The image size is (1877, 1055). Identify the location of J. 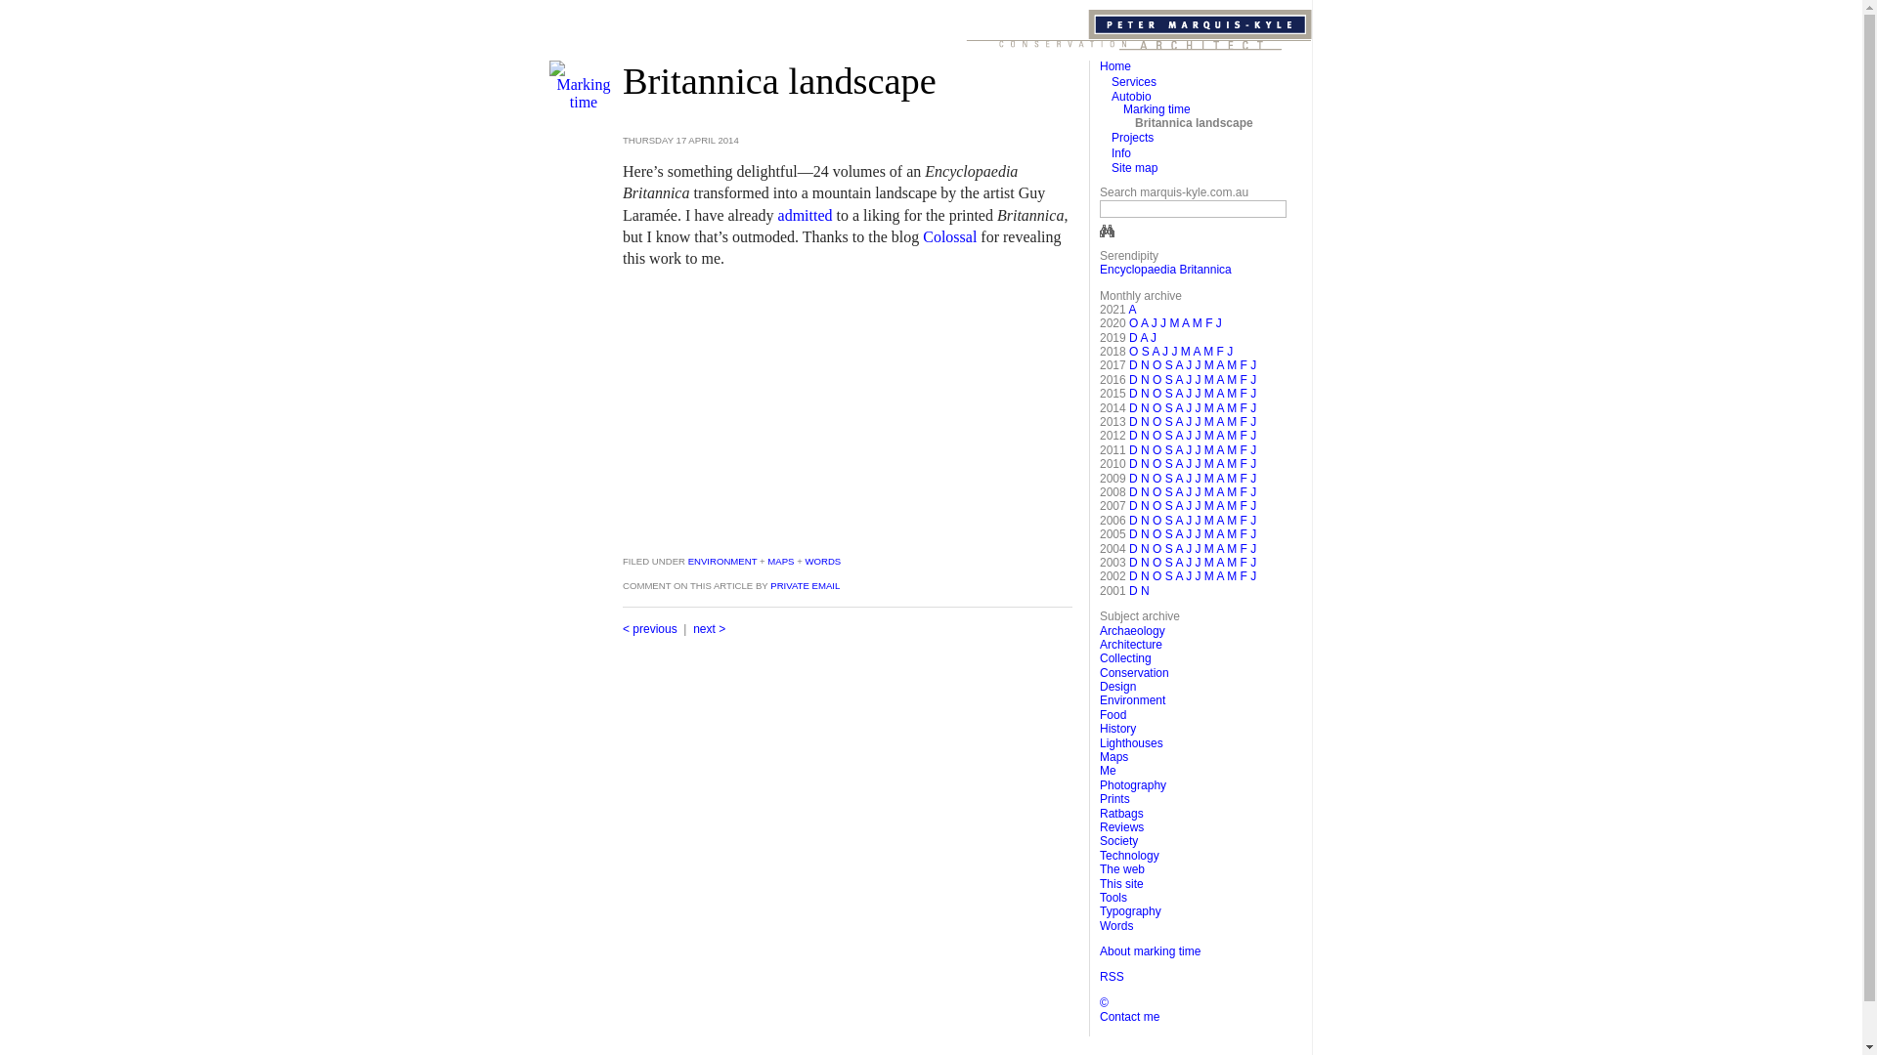
(1189, 365).